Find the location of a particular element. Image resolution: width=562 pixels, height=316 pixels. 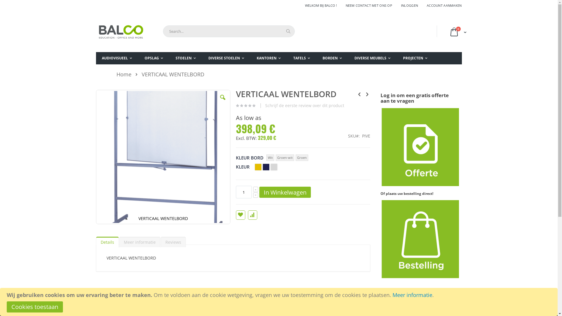

DIVERSE MEUBELS is located at coordinates (372, 59).